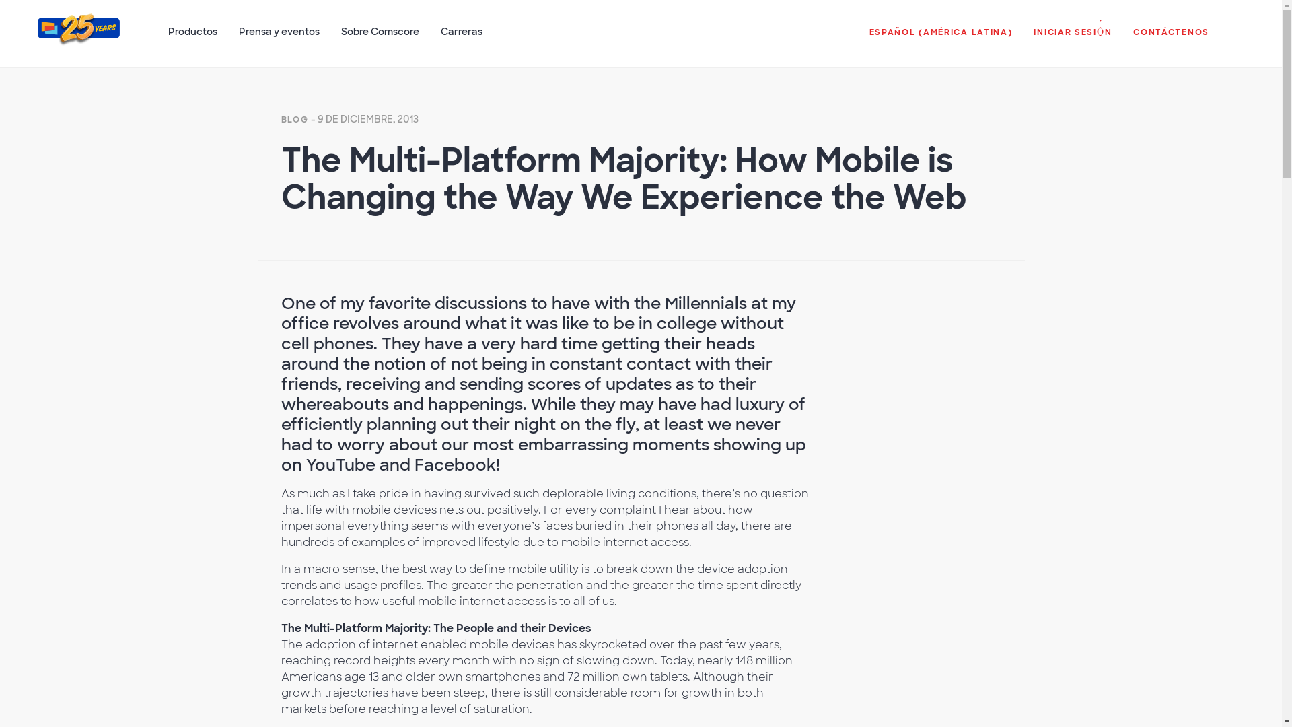 The image size is (1292, 727). Describe the element at coordinates (78, 39) in the screenshot. I see `Inicio` at that location.